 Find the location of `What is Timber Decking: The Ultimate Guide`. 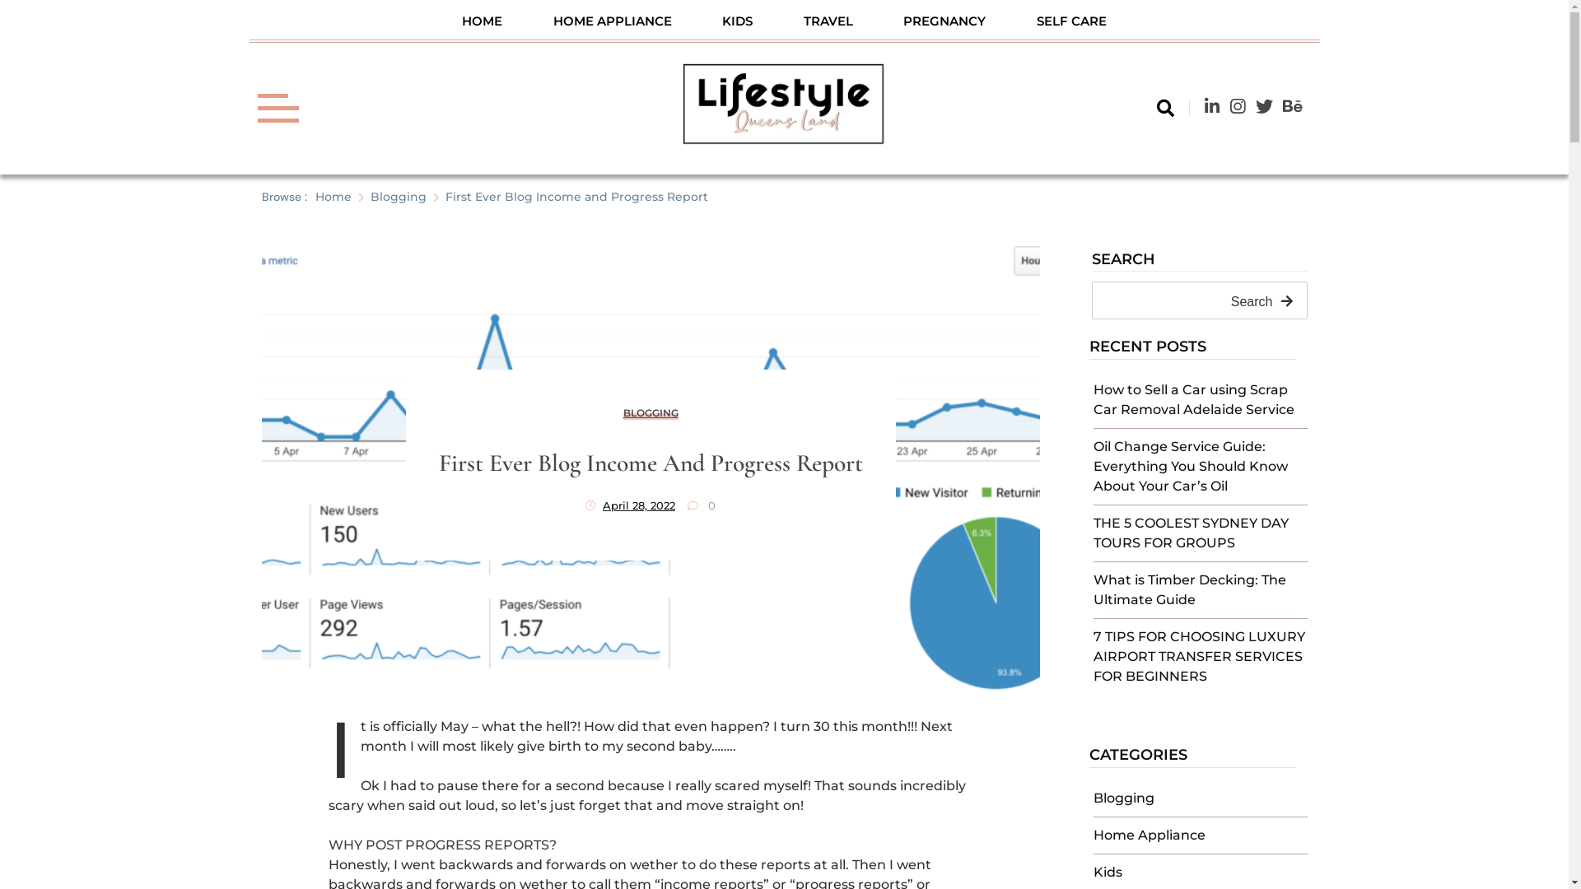

What is Timber Decking: The Ultimate Guide is located at coordinates (1190, 589).